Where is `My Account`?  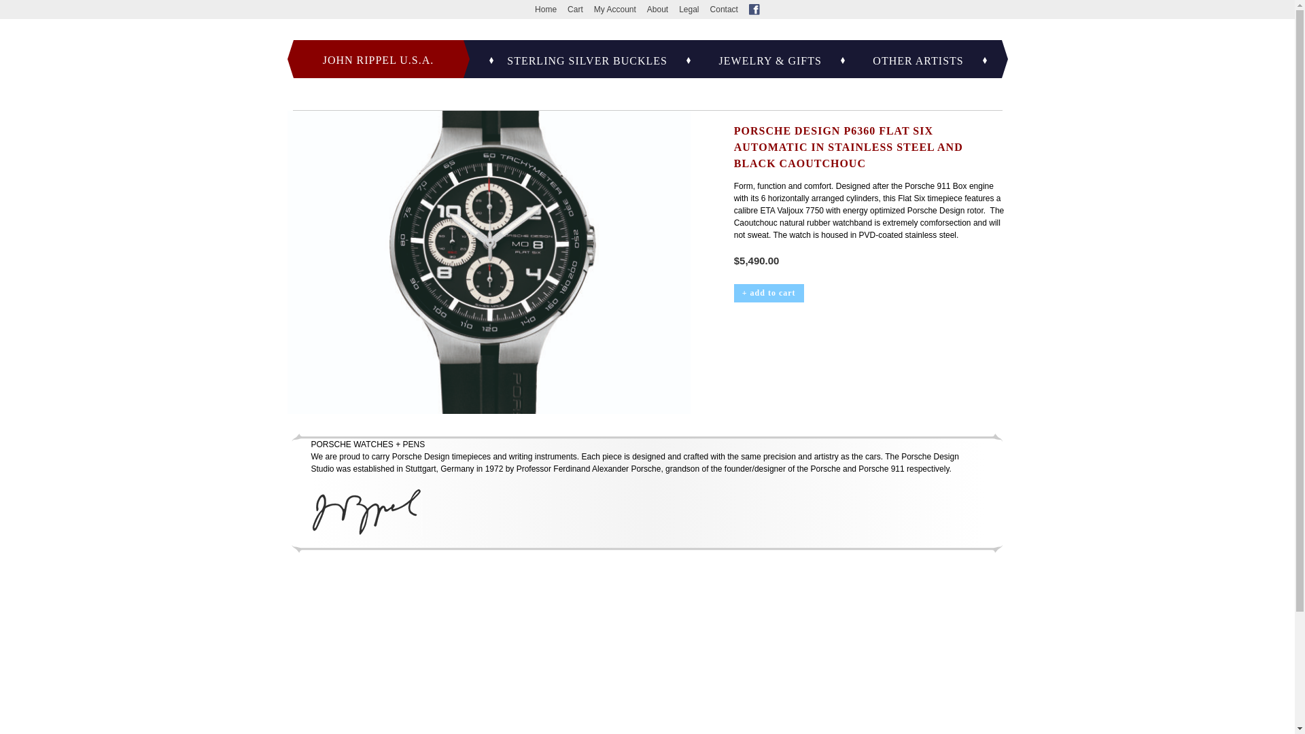
My Account is located at coordinates (614, 9).